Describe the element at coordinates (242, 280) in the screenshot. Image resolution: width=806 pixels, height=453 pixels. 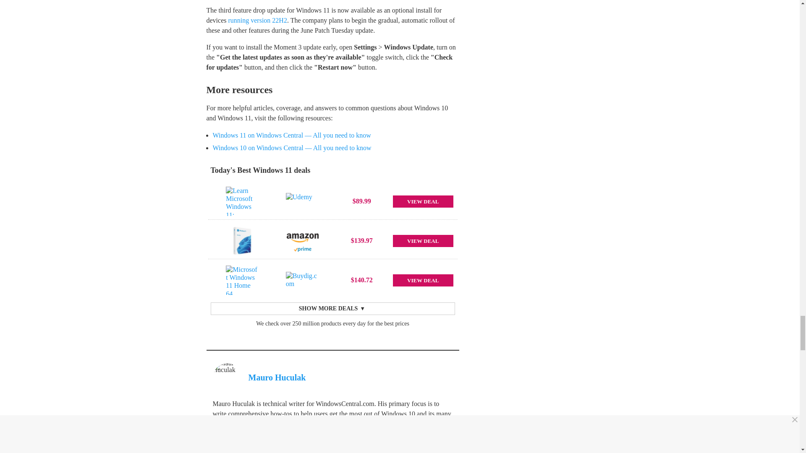
I see `Microsoft Windows 11 Home 64...` at that location.